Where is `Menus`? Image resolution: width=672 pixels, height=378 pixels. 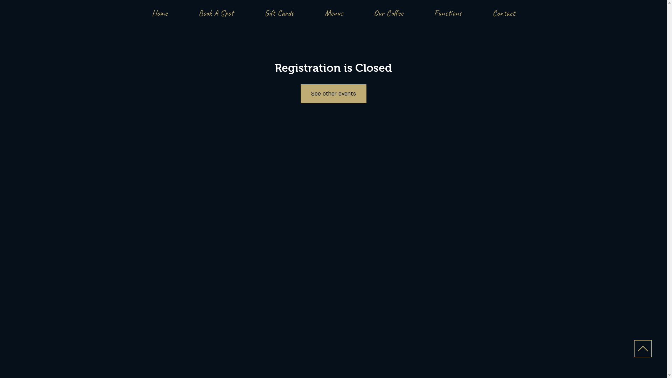
Menus is located at coordinates (333, 13).